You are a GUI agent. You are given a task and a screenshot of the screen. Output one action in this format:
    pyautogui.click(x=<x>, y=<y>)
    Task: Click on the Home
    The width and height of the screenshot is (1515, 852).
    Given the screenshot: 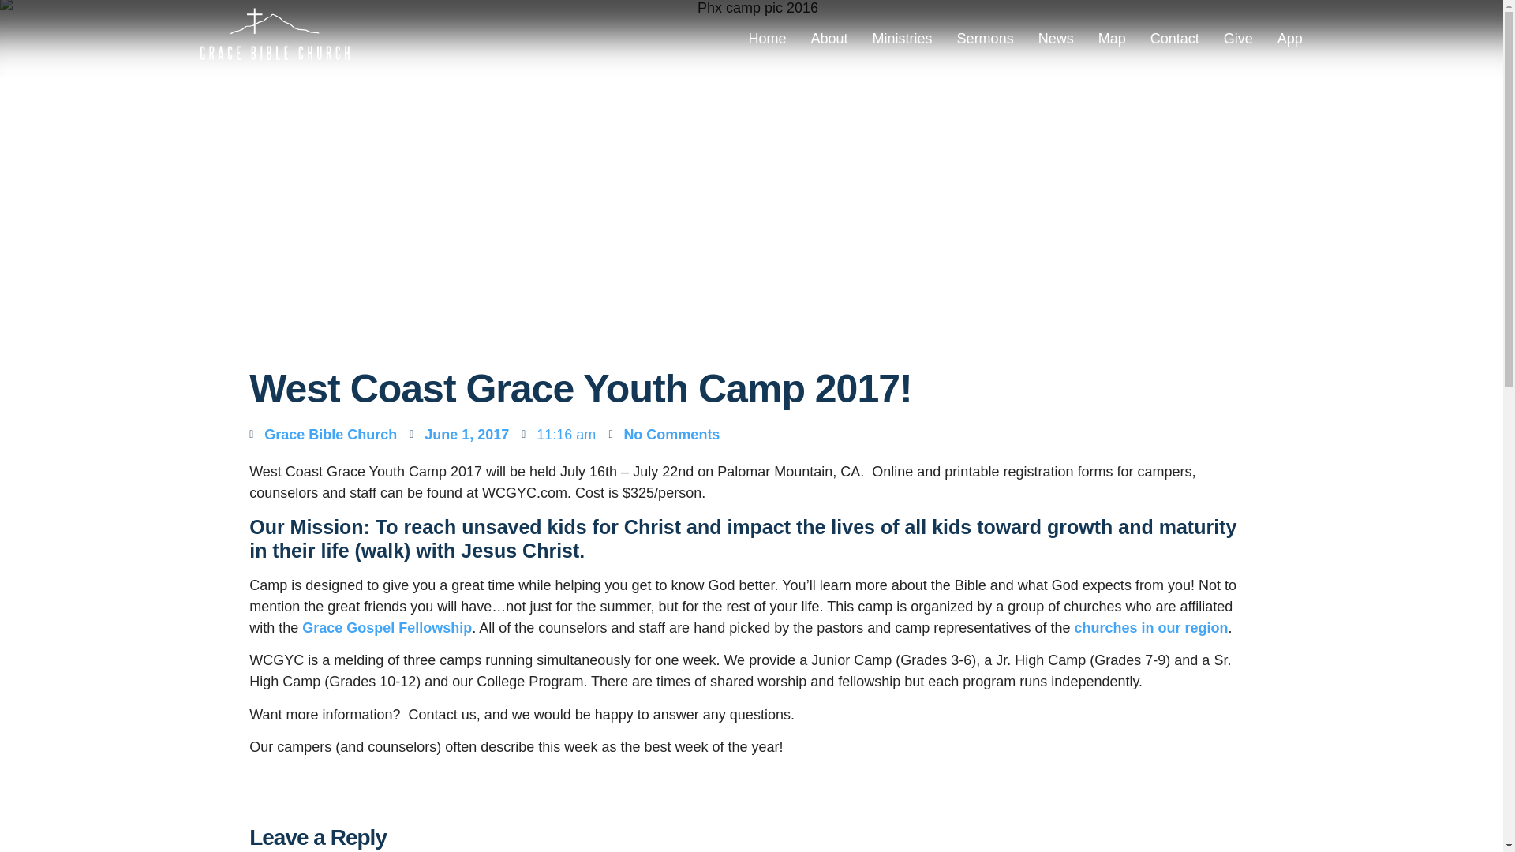 What is the action you would take?
    pyautogui.click(x=768, y=37)
    